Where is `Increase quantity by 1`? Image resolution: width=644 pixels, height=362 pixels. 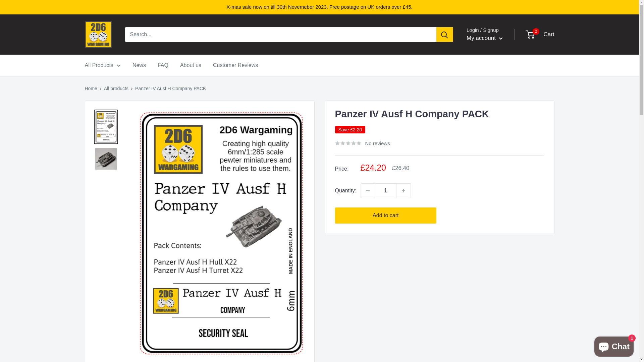
Increase quantity by 1 is located at coordinates (404, 191).